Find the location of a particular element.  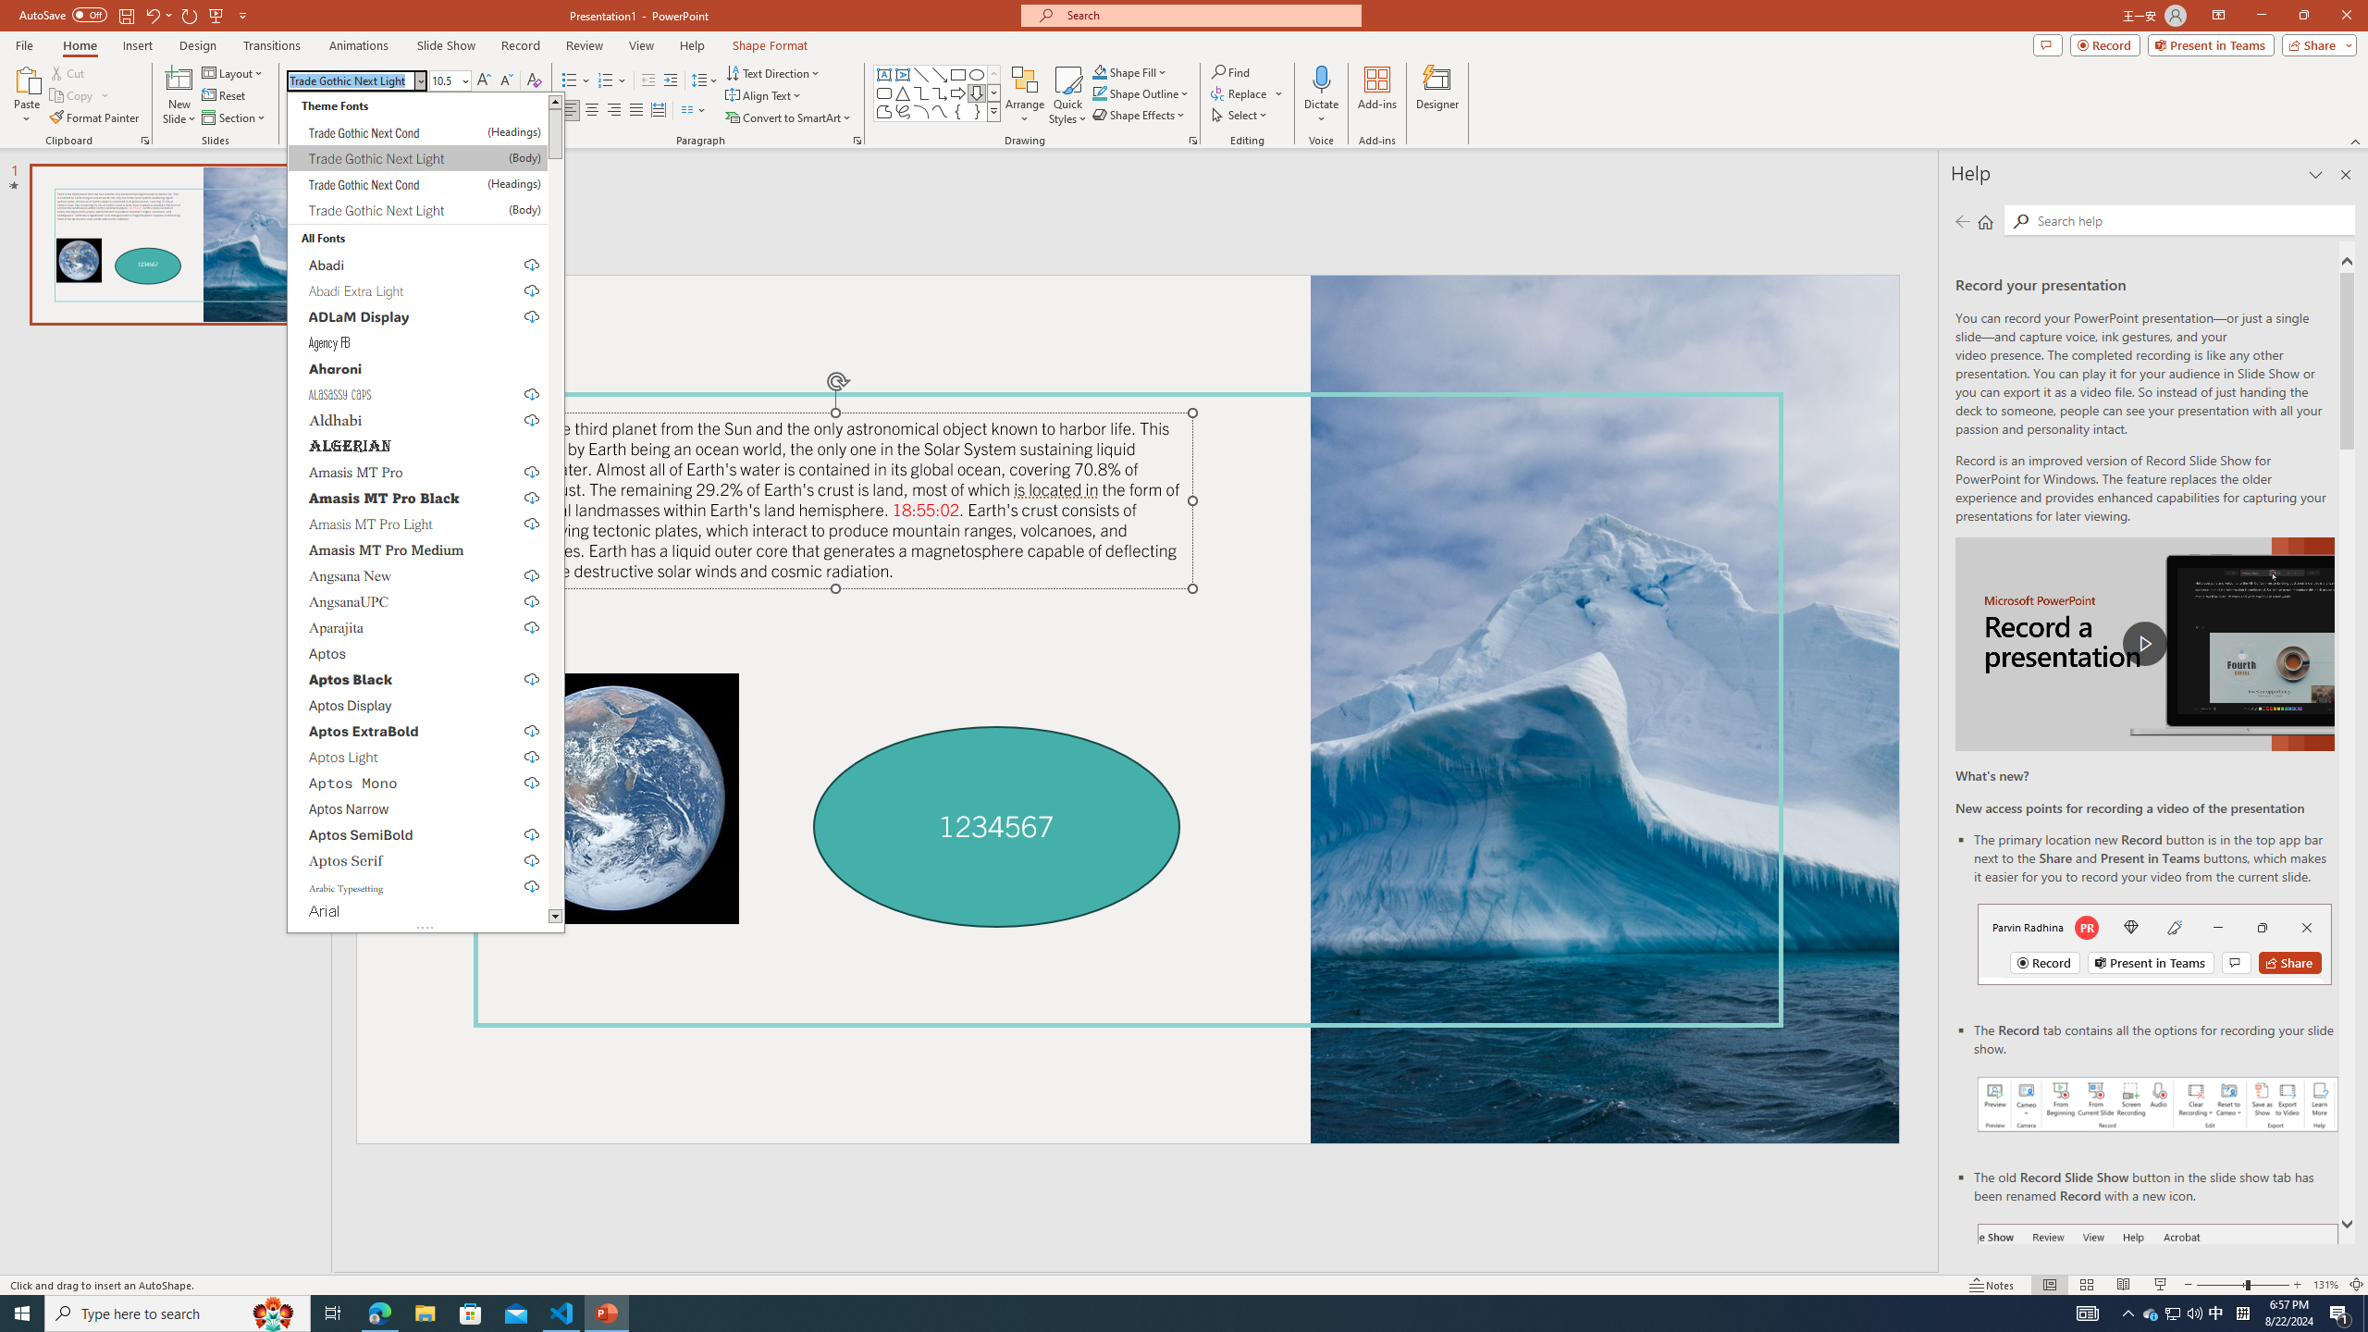

Aptos SemiBold, select to download is located at coordinates (418, 834).